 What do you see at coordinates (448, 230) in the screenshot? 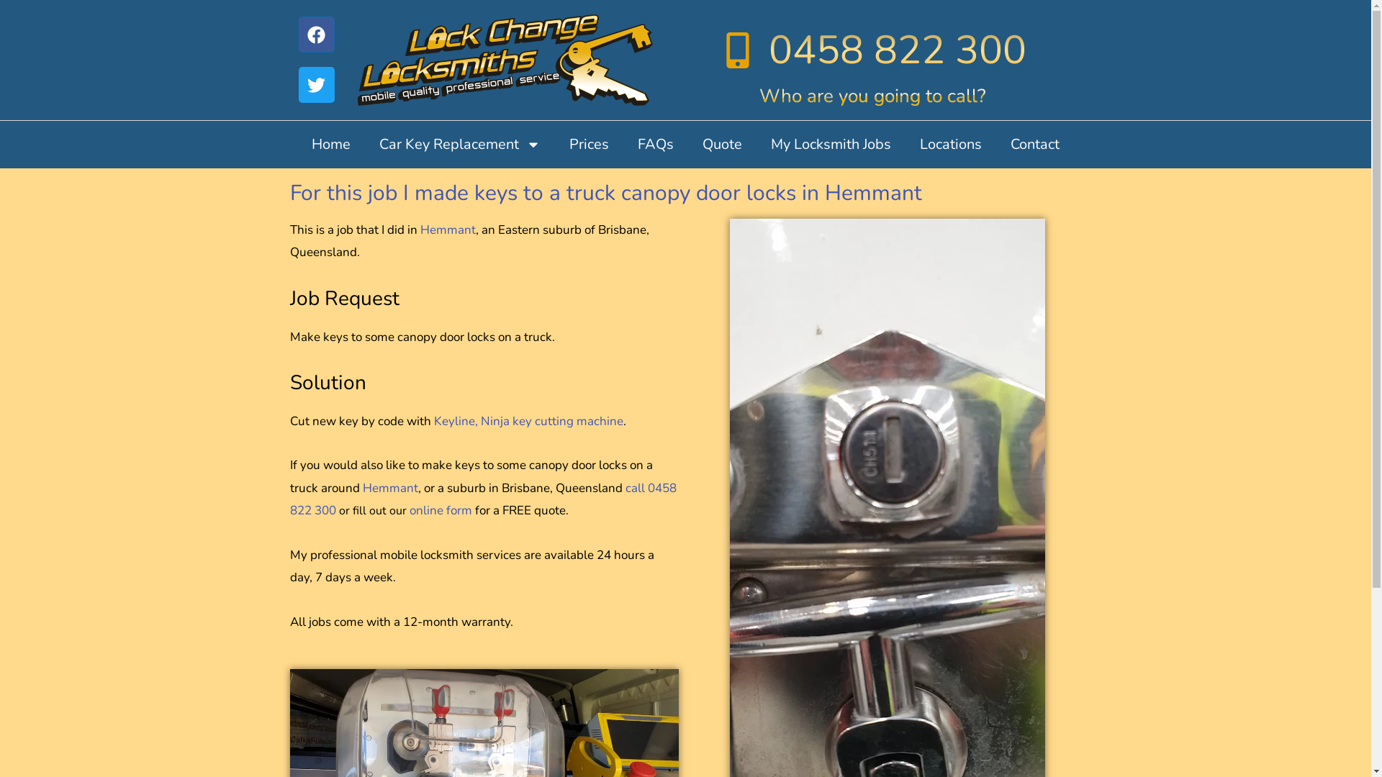
I see `Hemmant` at bounding box center [448, 230].